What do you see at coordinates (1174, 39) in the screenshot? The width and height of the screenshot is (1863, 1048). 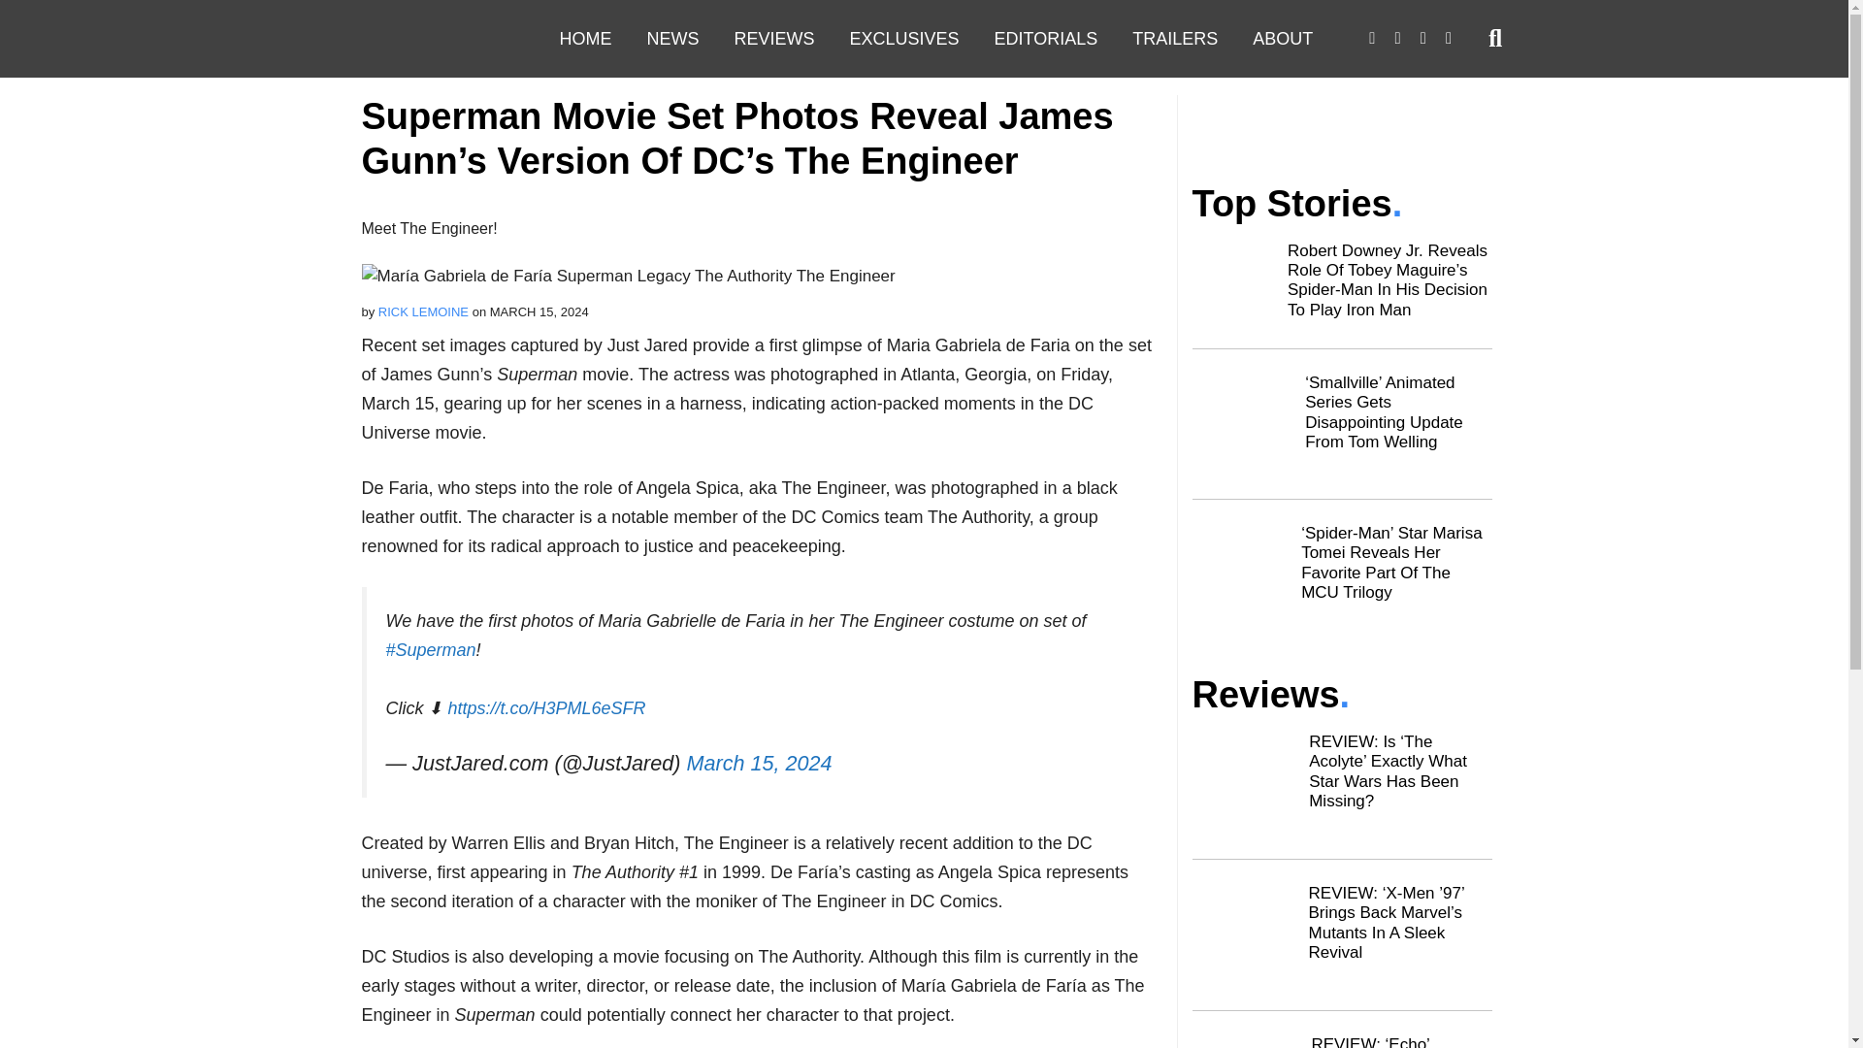 I see `TRAILERS` at bounding box center [1174, 39].